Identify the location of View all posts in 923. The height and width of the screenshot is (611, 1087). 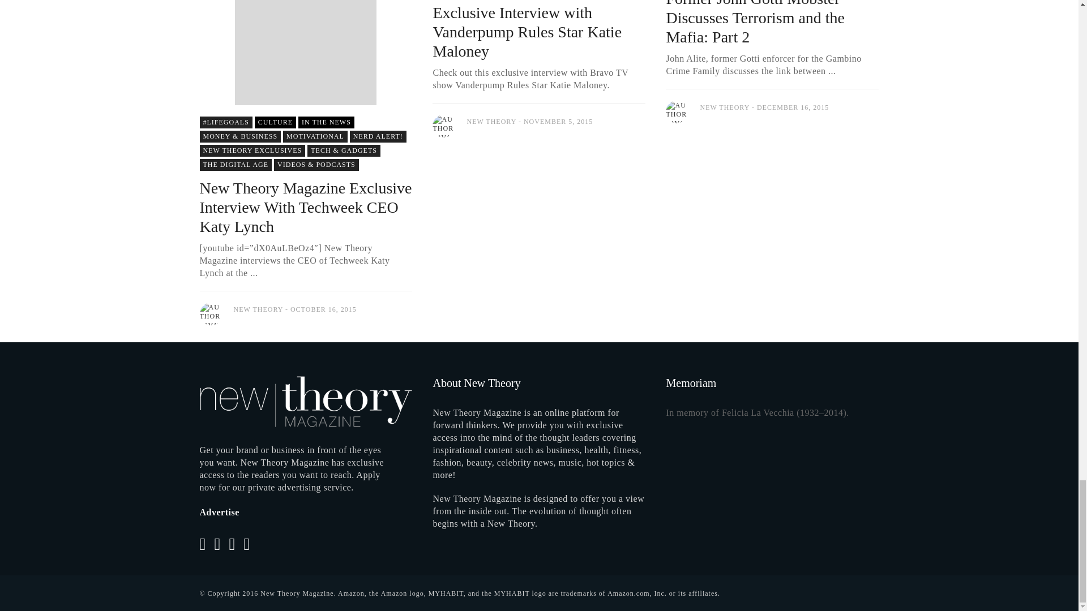
(252, 150).